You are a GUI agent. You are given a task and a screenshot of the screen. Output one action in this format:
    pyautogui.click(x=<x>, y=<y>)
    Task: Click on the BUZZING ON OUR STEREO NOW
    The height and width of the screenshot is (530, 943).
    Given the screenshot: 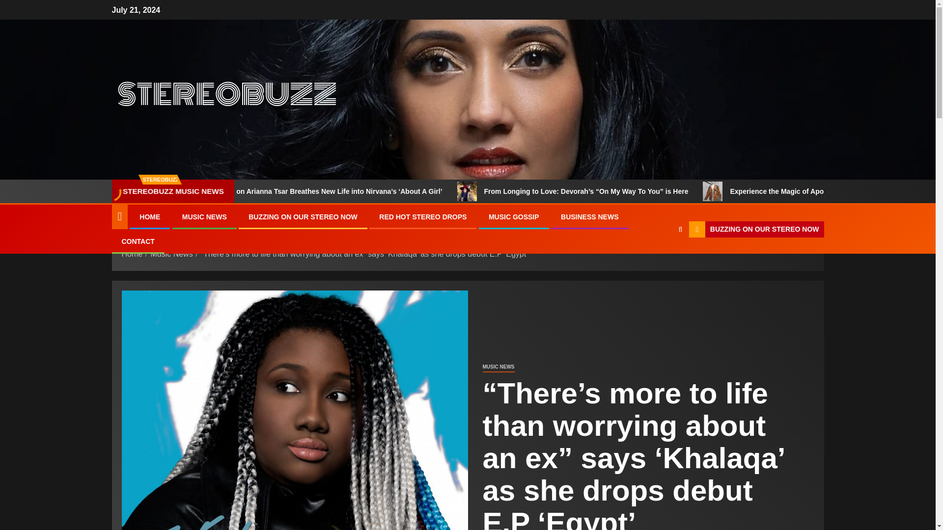 What is the action you would take?
    pyautogui.click(x=303, y=217)
    